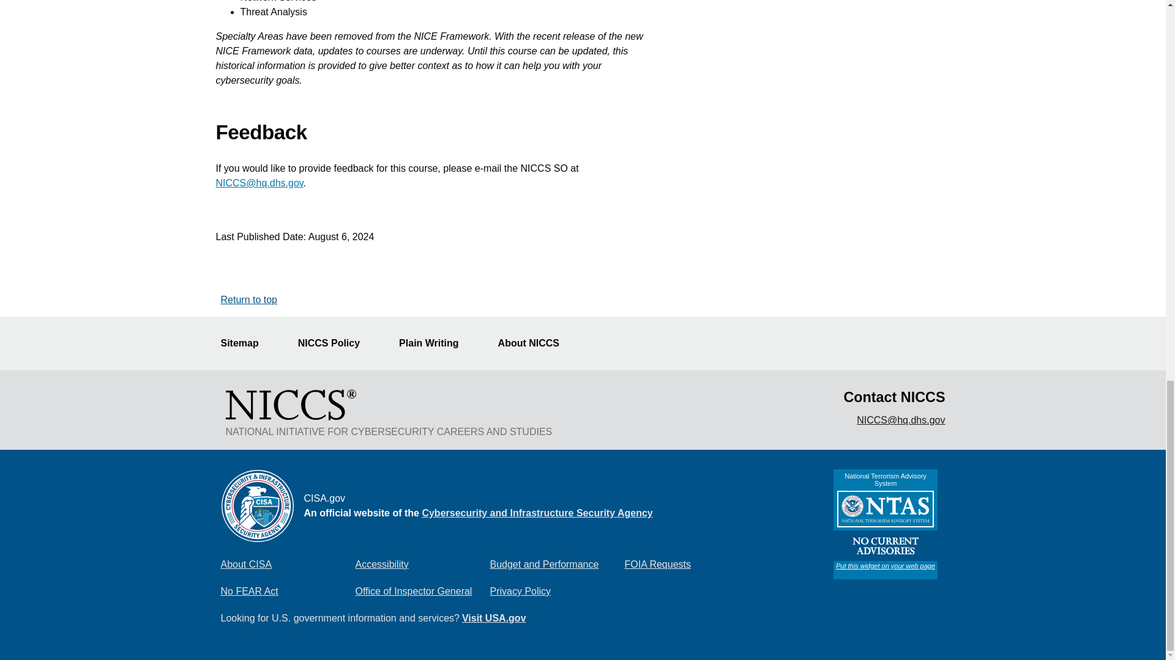  I want to click on Sitemap, so click(246, 343).